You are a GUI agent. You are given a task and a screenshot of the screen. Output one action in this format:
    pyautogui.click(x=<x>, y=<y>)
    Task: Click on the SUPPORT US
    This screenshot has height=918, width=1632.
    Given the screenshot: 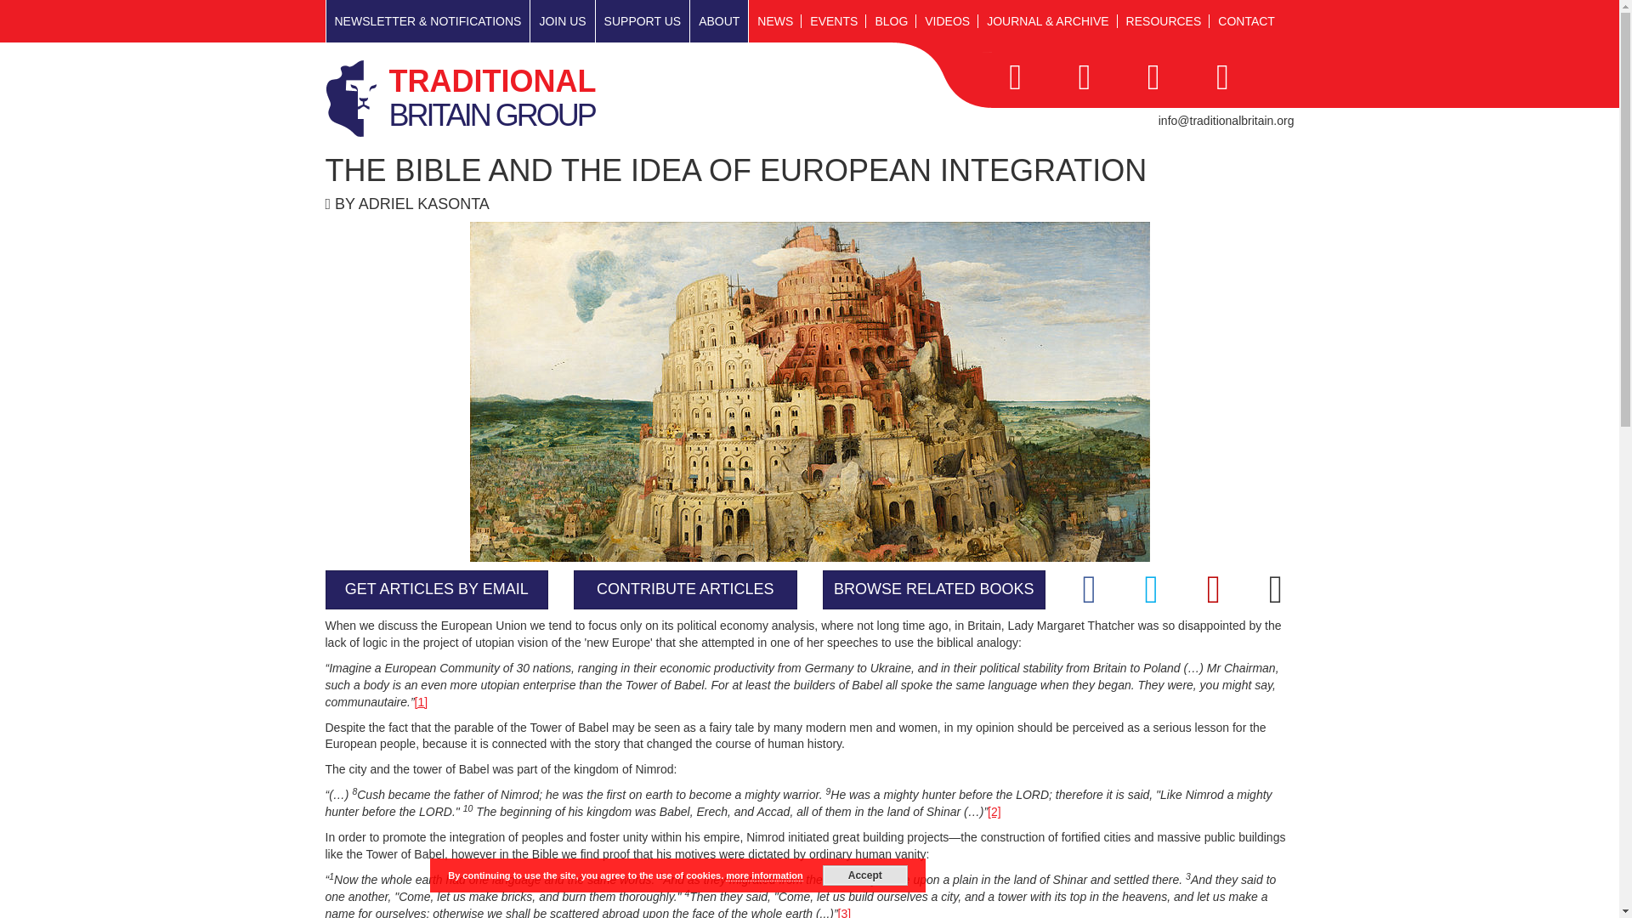 What is the action you would take?
    pyautogui.click(x=437, y=590)
    